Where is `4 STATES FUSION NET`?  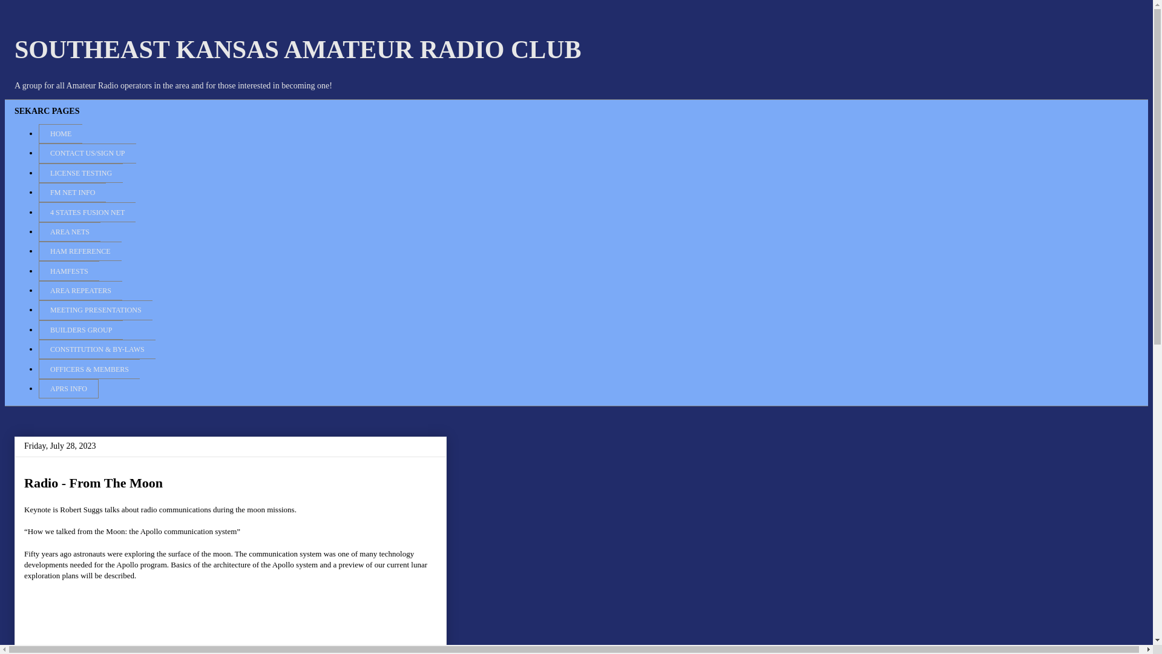 4 STATES FUSION NET is located at coordinates (87, 212).